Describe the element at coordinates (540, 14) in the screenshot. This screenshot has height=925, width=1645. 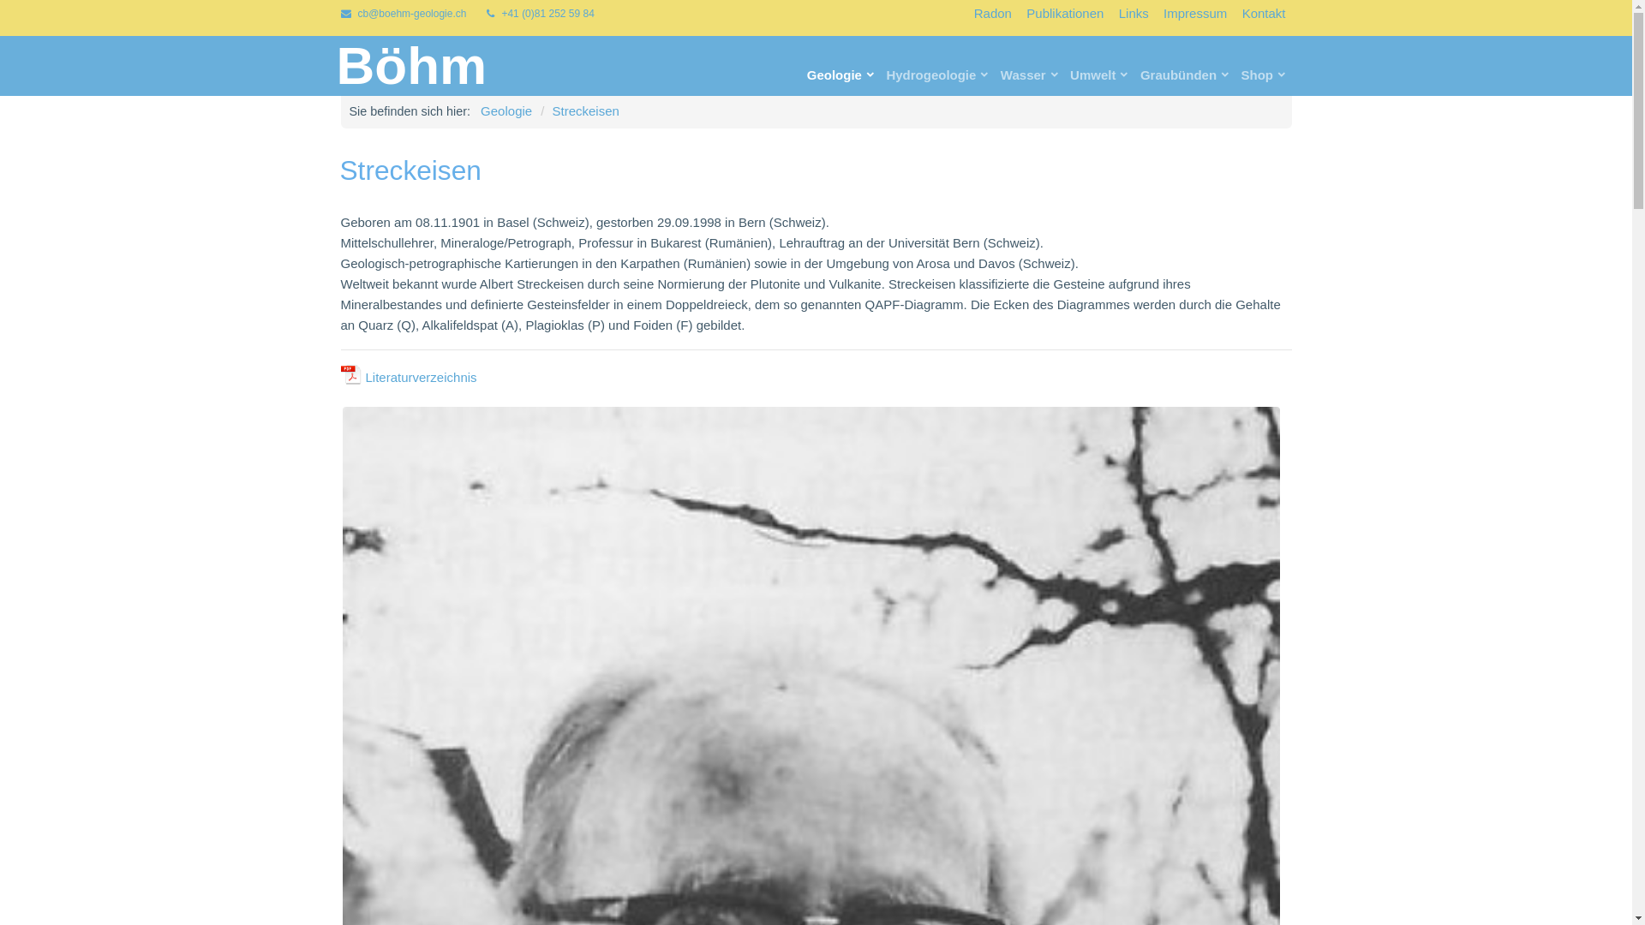
I see `+41 (0)81 252 59 84` at that location.